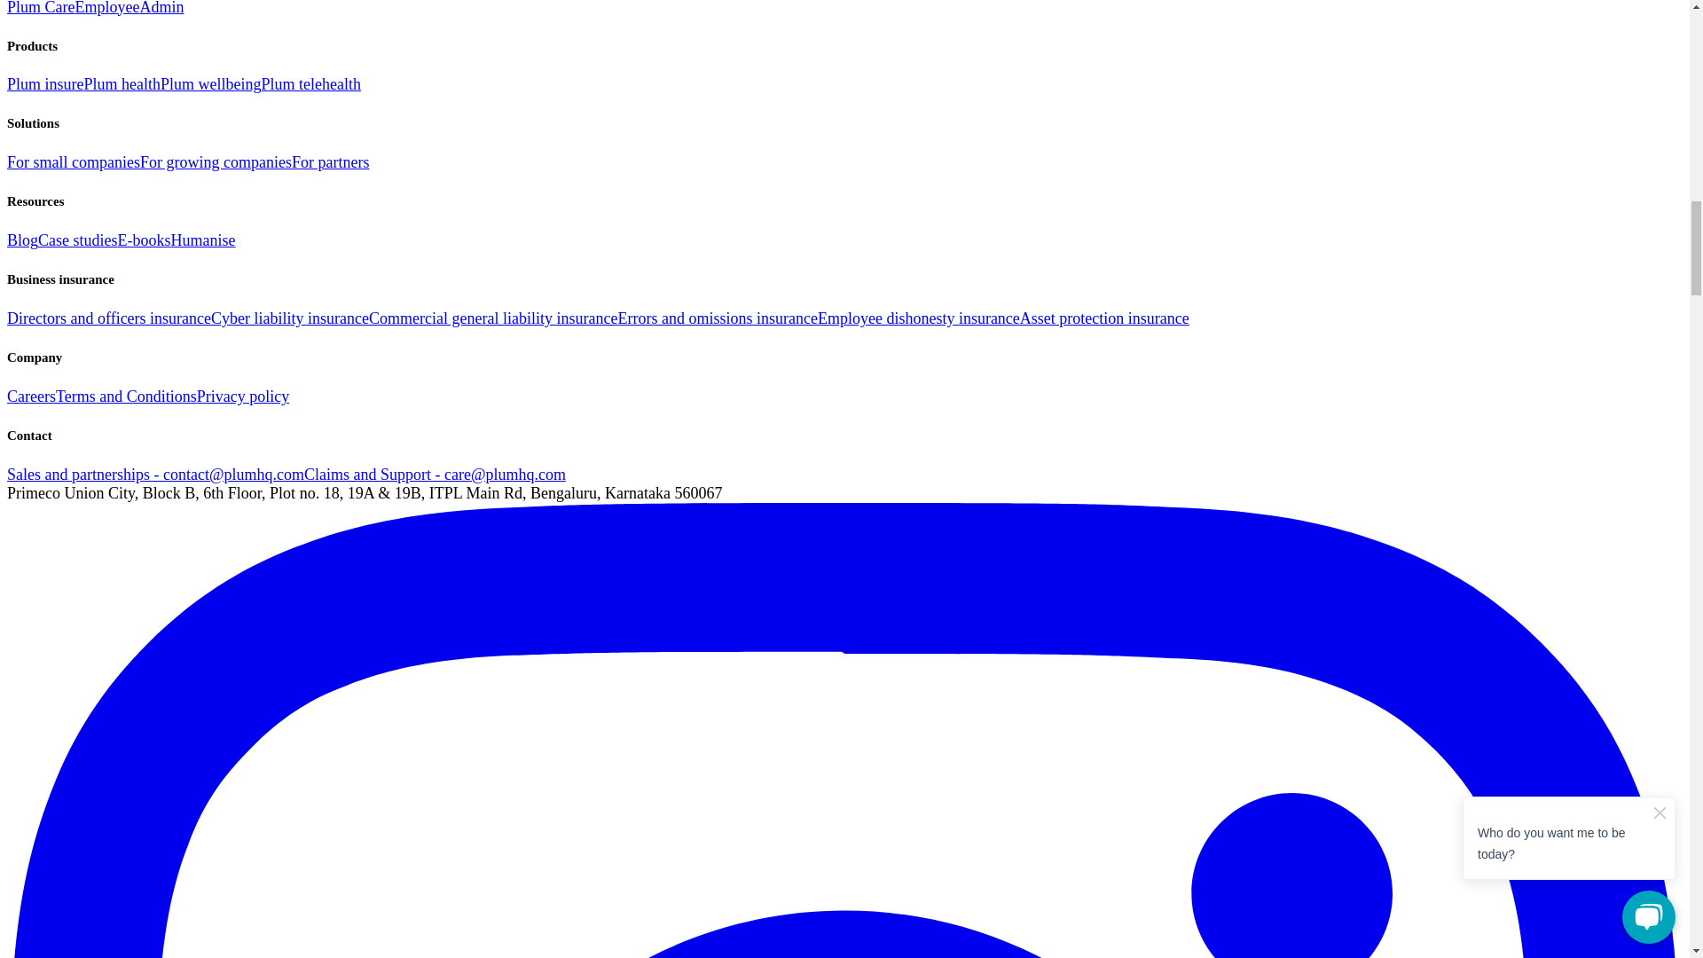  Describe the element at coordinates (919, 318) in the screenshot. I see `Employee dishonesty insurance` at that location.